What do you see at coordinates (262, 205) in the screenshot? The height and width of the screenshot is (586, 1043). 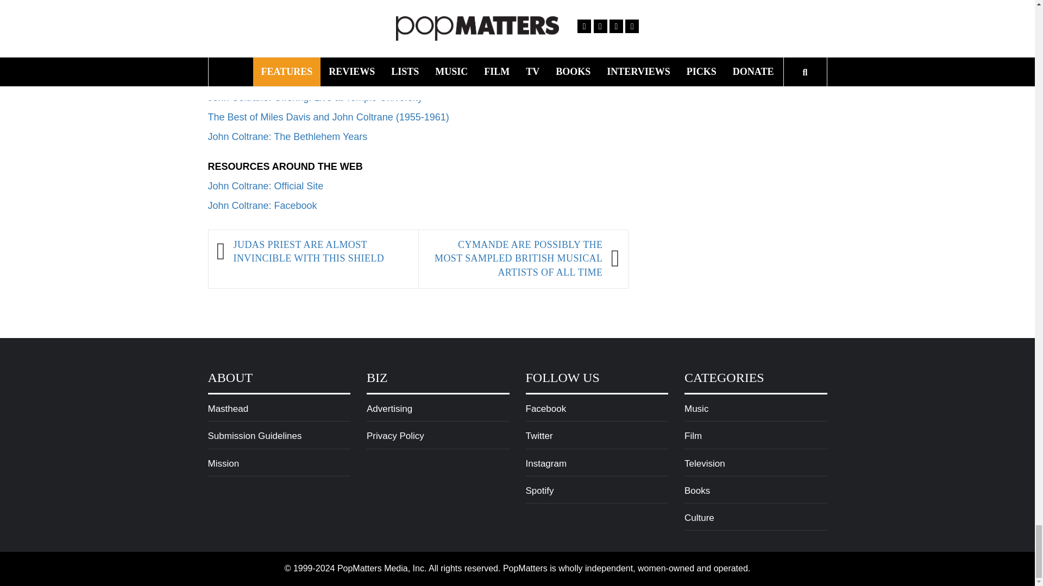 I see `John Coltrane: Facebook` at bounding box center [262, 205].